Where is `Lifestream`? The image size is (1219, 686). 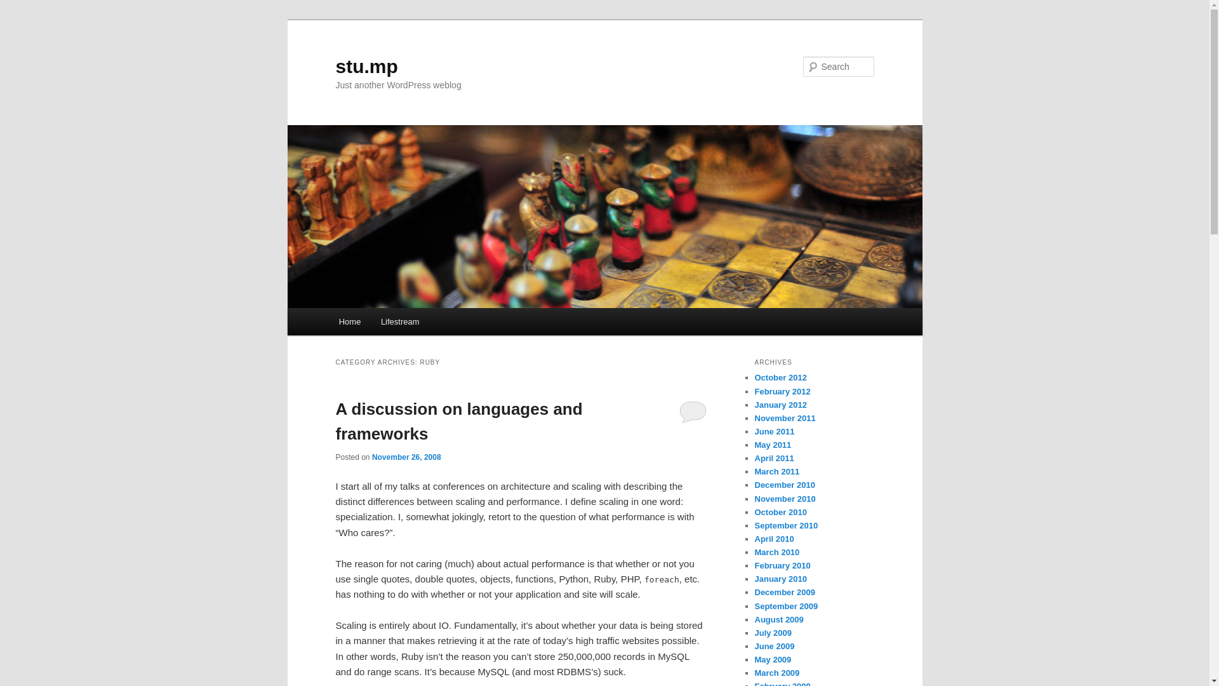 Lifestream is located at coordinates (399, 321).